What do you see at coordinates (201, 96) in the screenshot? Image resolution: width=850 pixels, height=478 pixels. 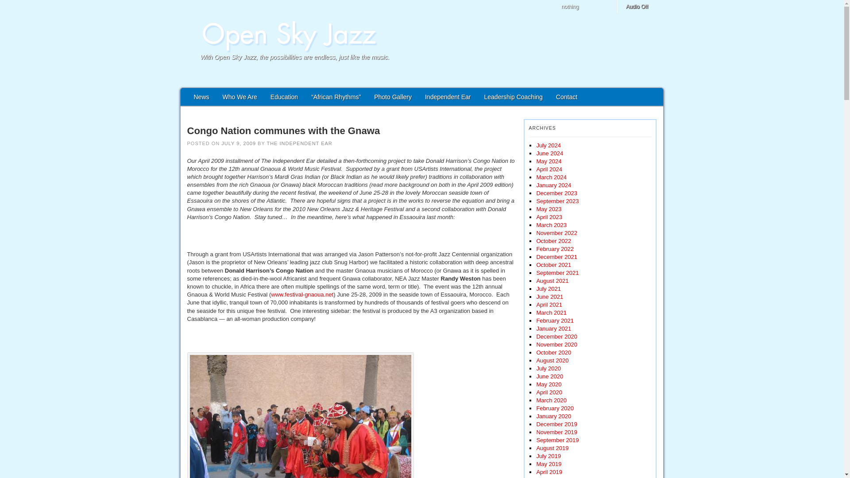 I see `News` at bounding box center [201, 96].